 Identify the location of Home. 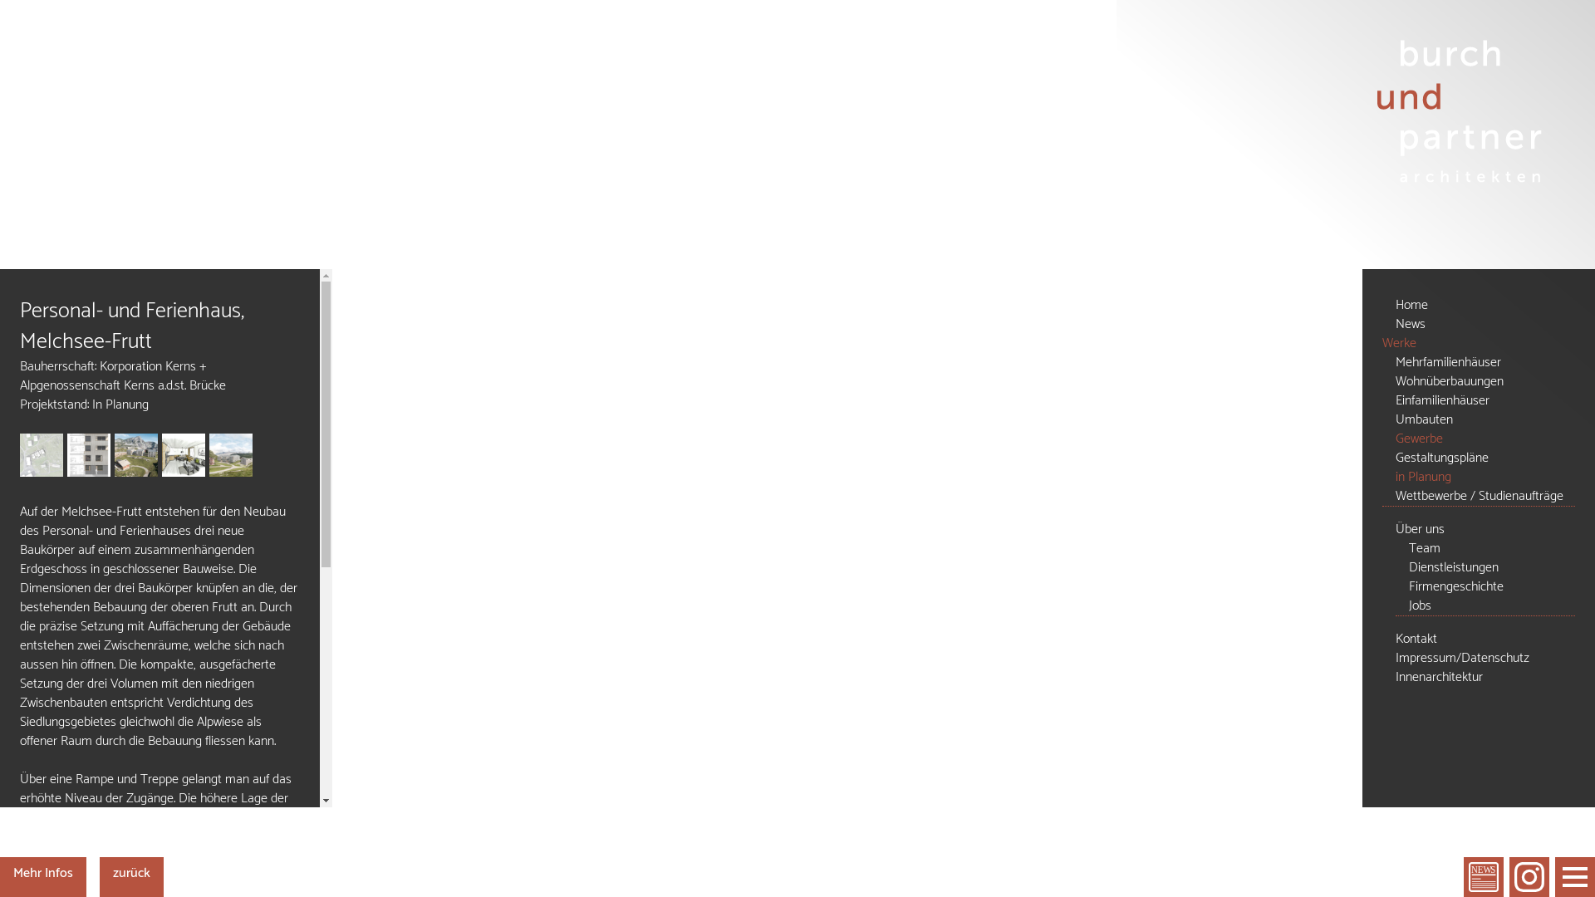
(1485, 306).